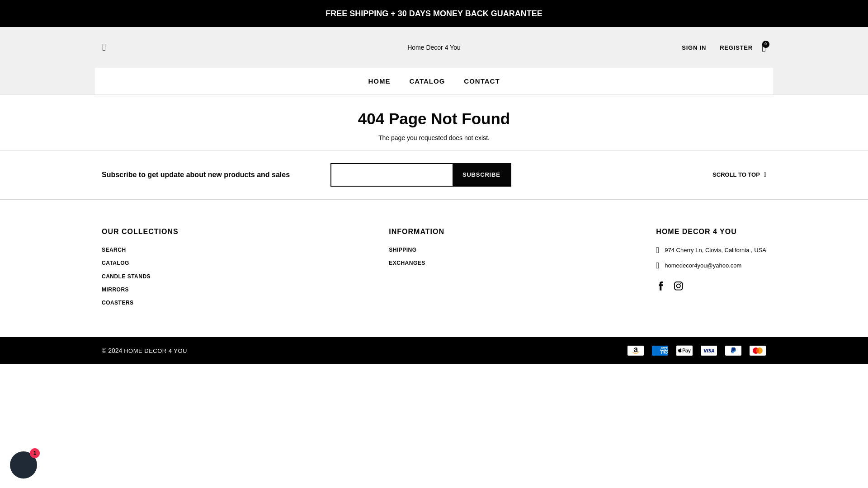  Describe the element at coordinates (115, 289) in the screenshot. I see `MIRRORS` at that location.